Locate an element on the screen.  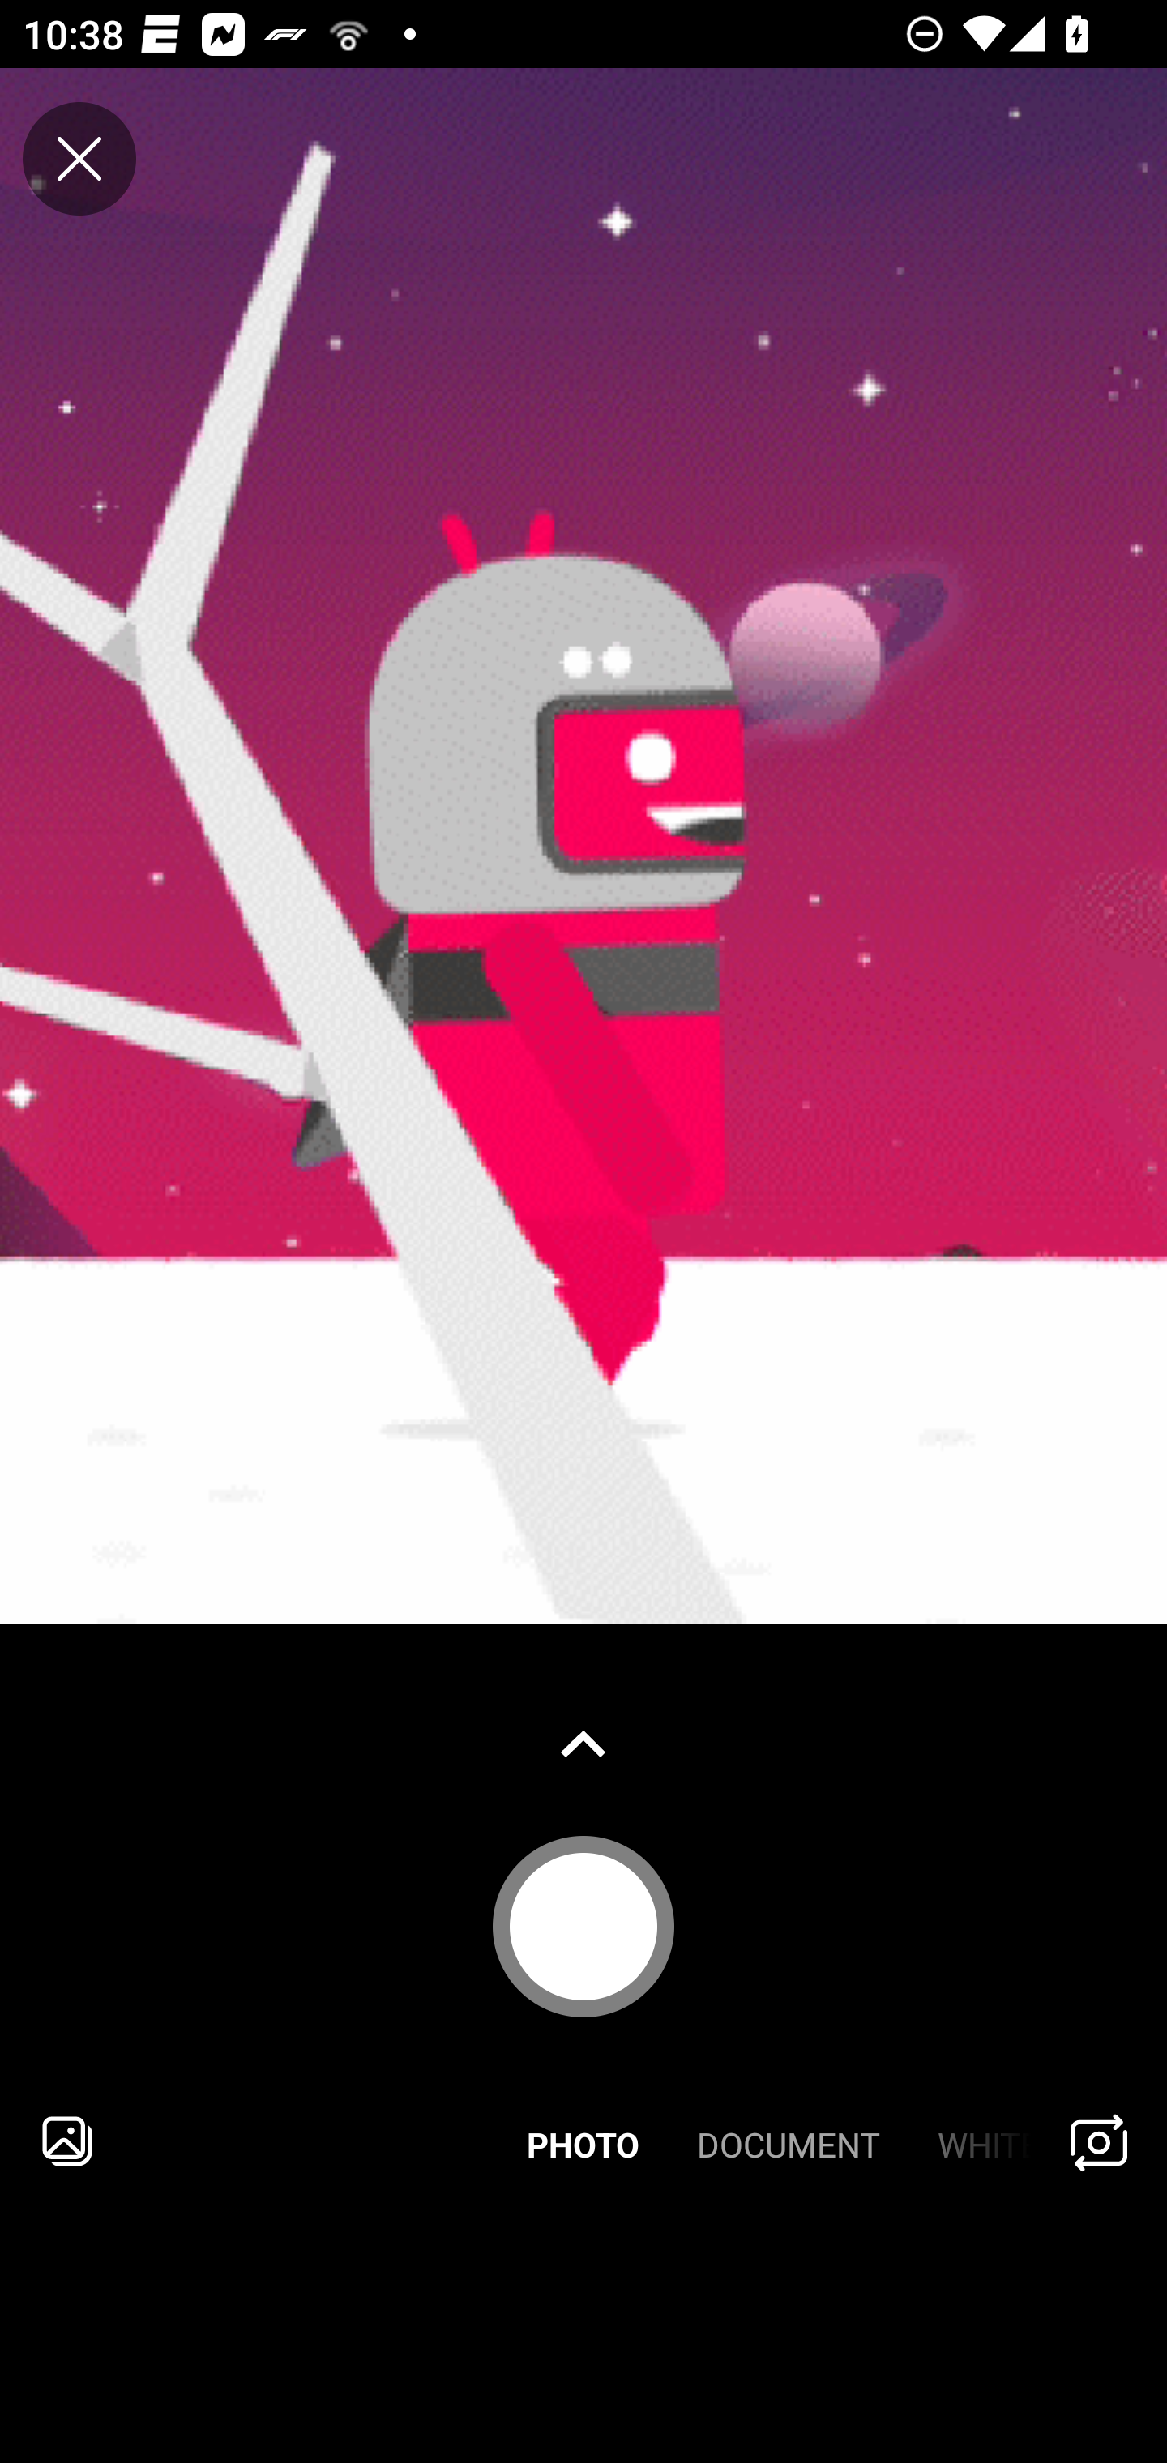
Show gallery is located at coordinates (583, 1744).